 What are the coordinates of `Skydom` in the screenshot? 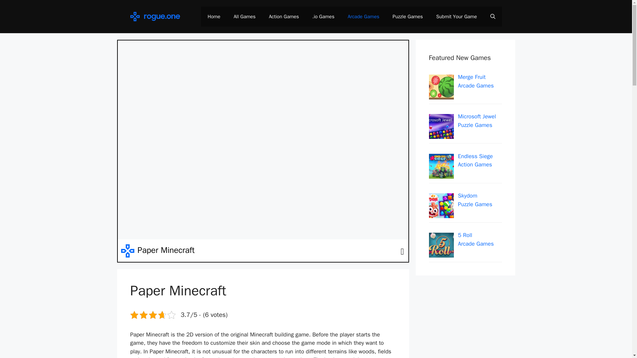 It's located at (467, 196).